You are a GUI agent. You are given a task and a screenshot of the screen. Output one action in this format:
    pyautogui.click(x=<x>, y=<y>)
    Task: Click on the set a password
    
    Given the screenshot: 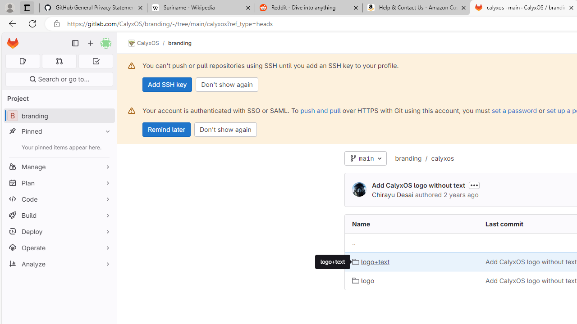 What is the action you would take?
    pyautogui.click(x=514, y=110)
    